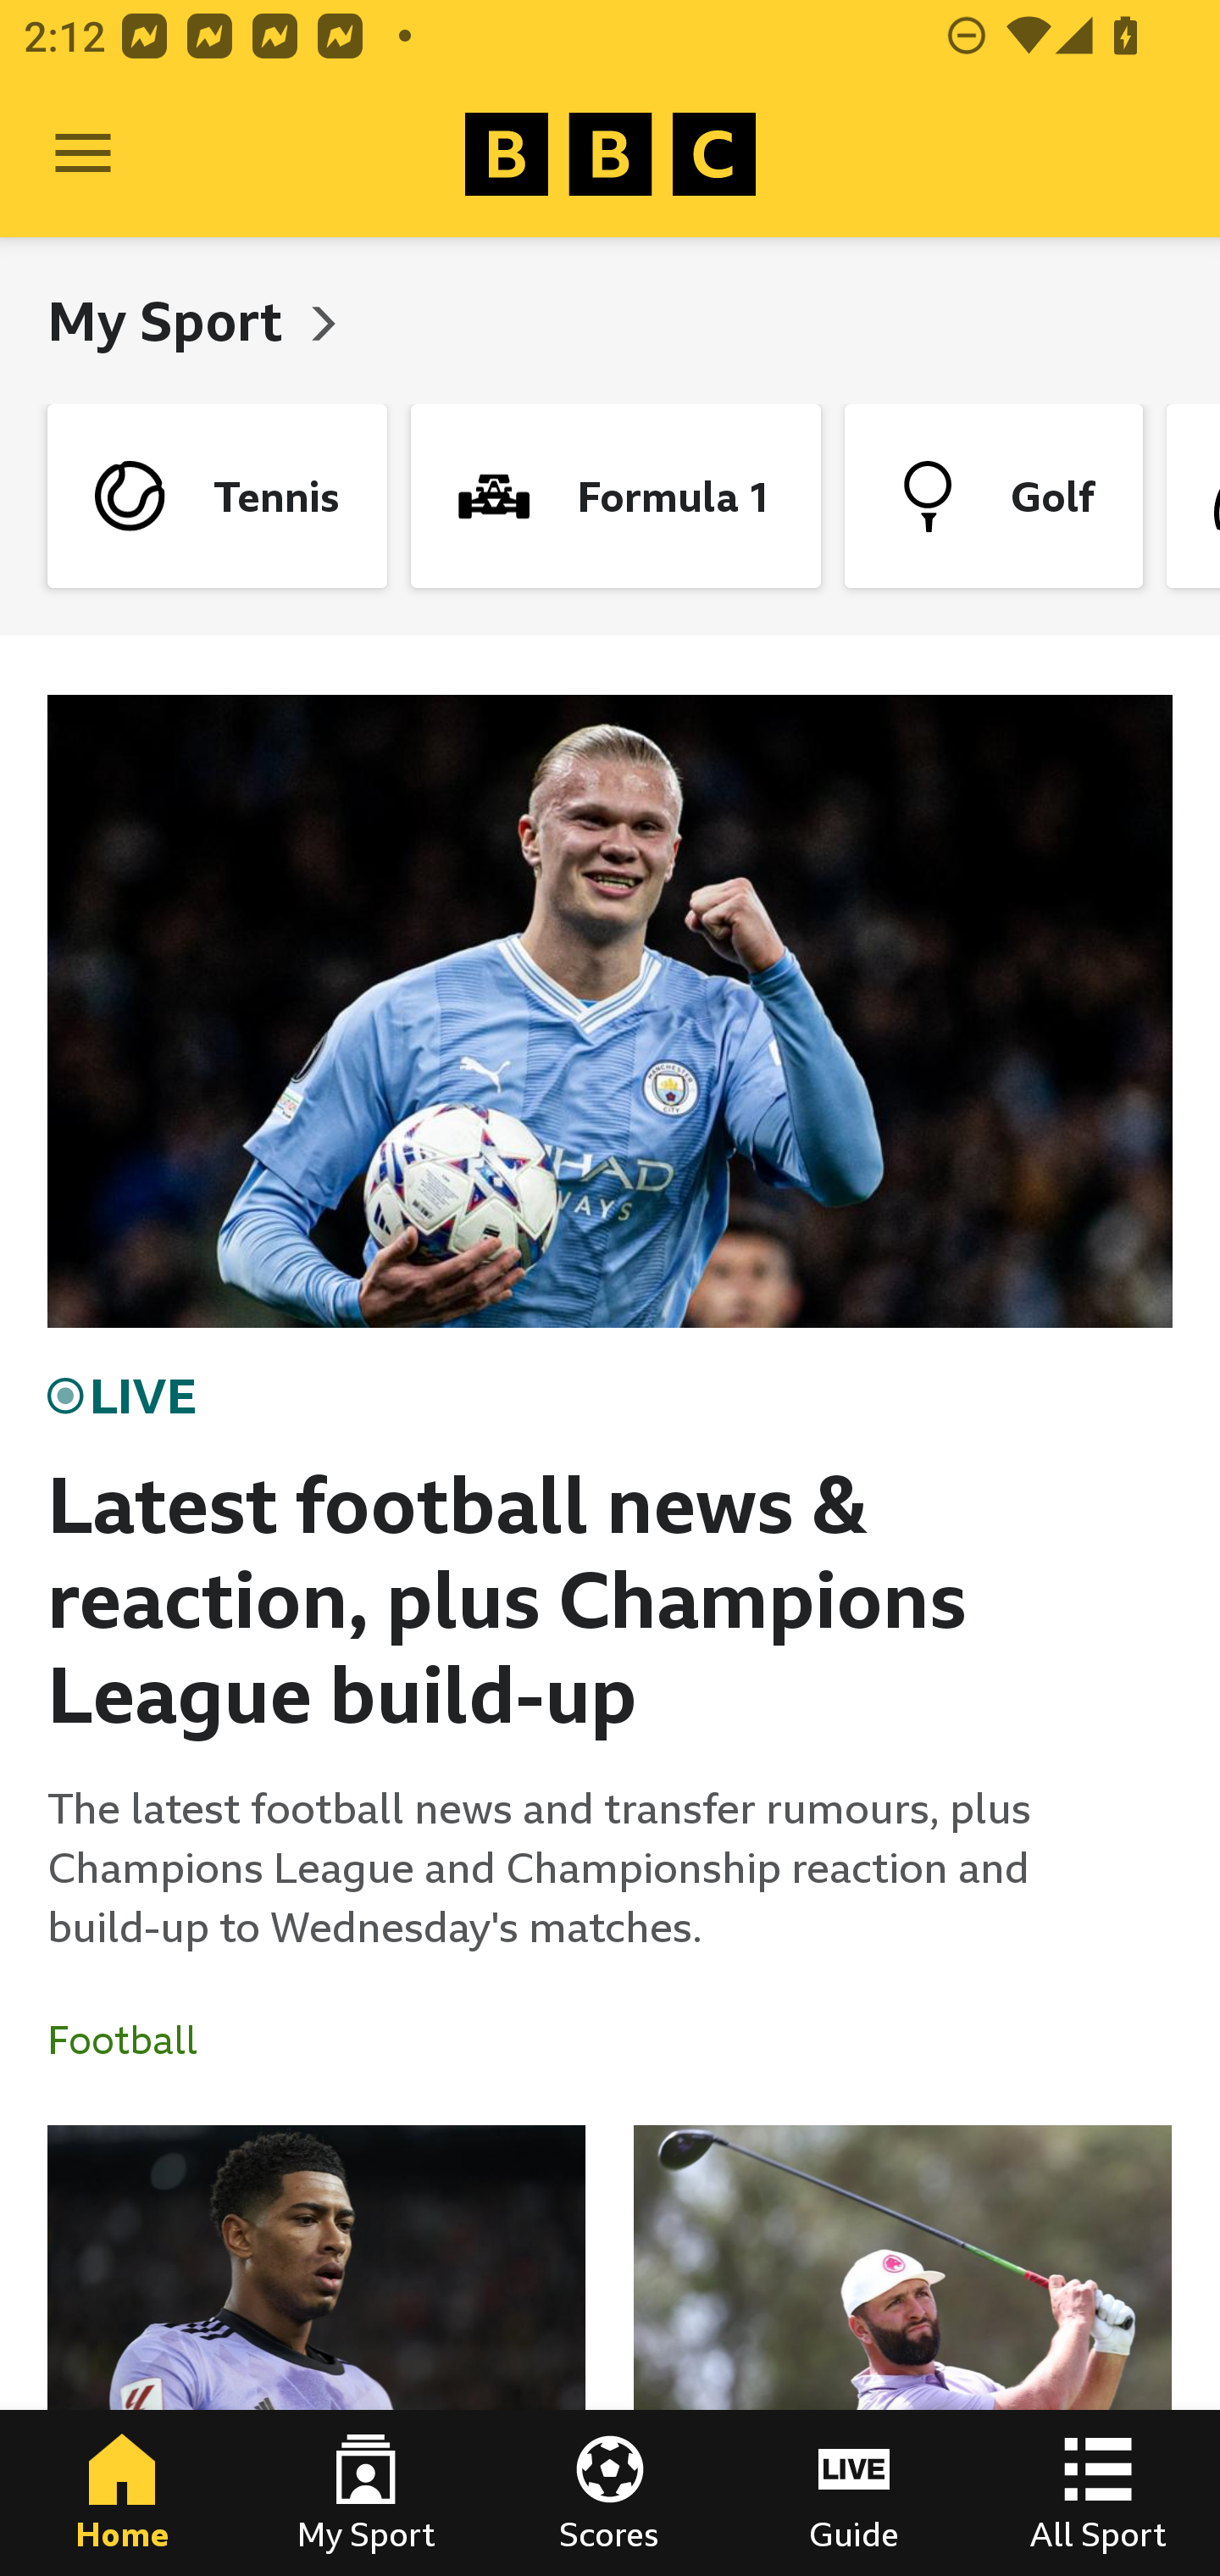  What do you see at coordinates (366, 2493) in the screenshot?
I see `My Sport` at bounding box center [366, 2493].